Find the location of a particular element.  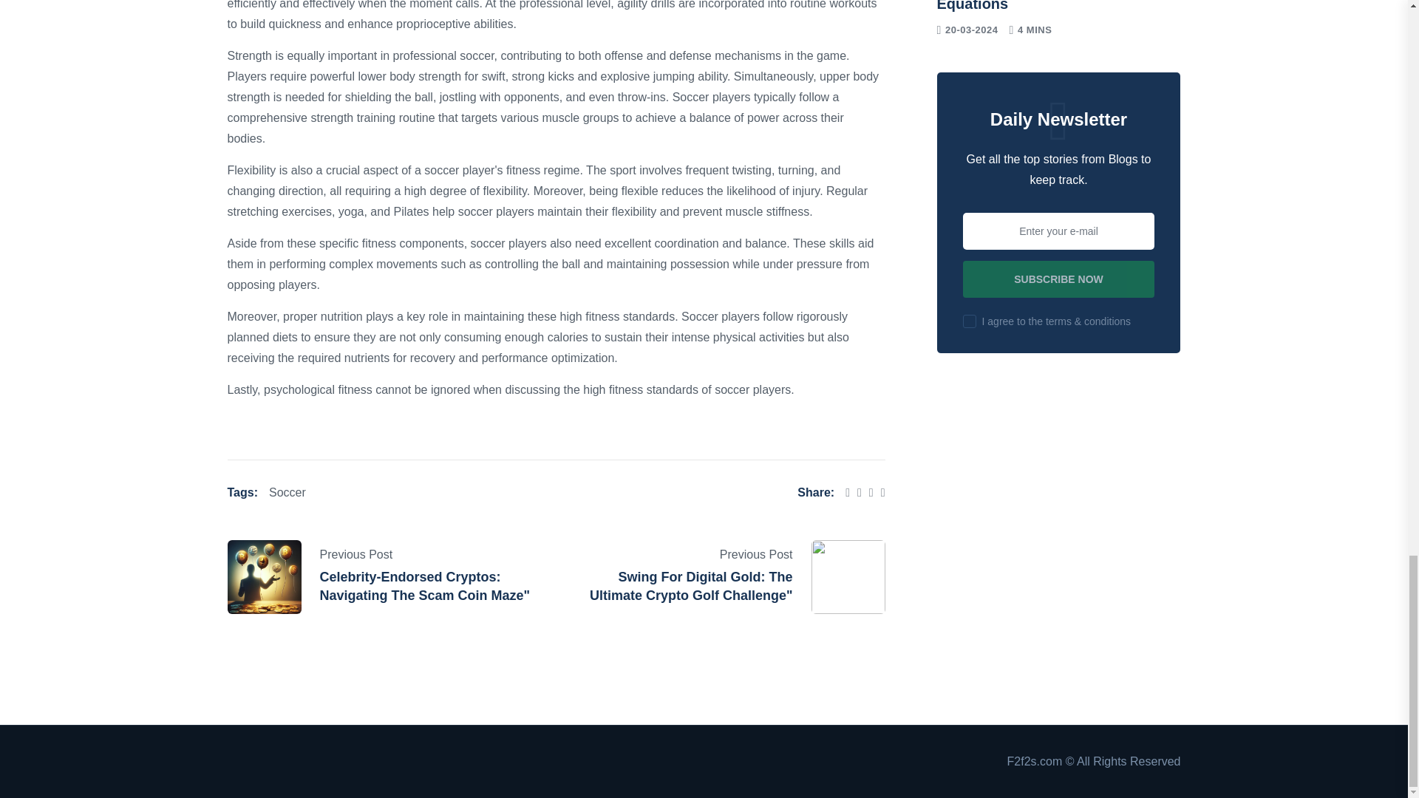

on is located at coordinates (970, 321).